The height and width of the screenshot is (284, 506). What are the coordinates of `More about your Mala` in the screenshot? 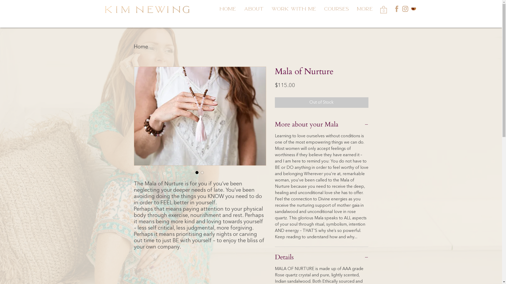 It's located at (322, 125).